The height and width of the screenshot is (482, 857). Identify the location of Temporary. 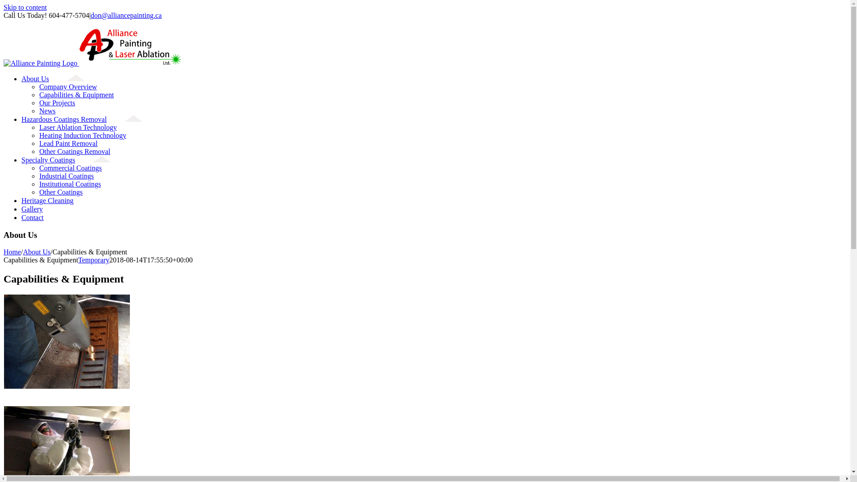
(94, 260).